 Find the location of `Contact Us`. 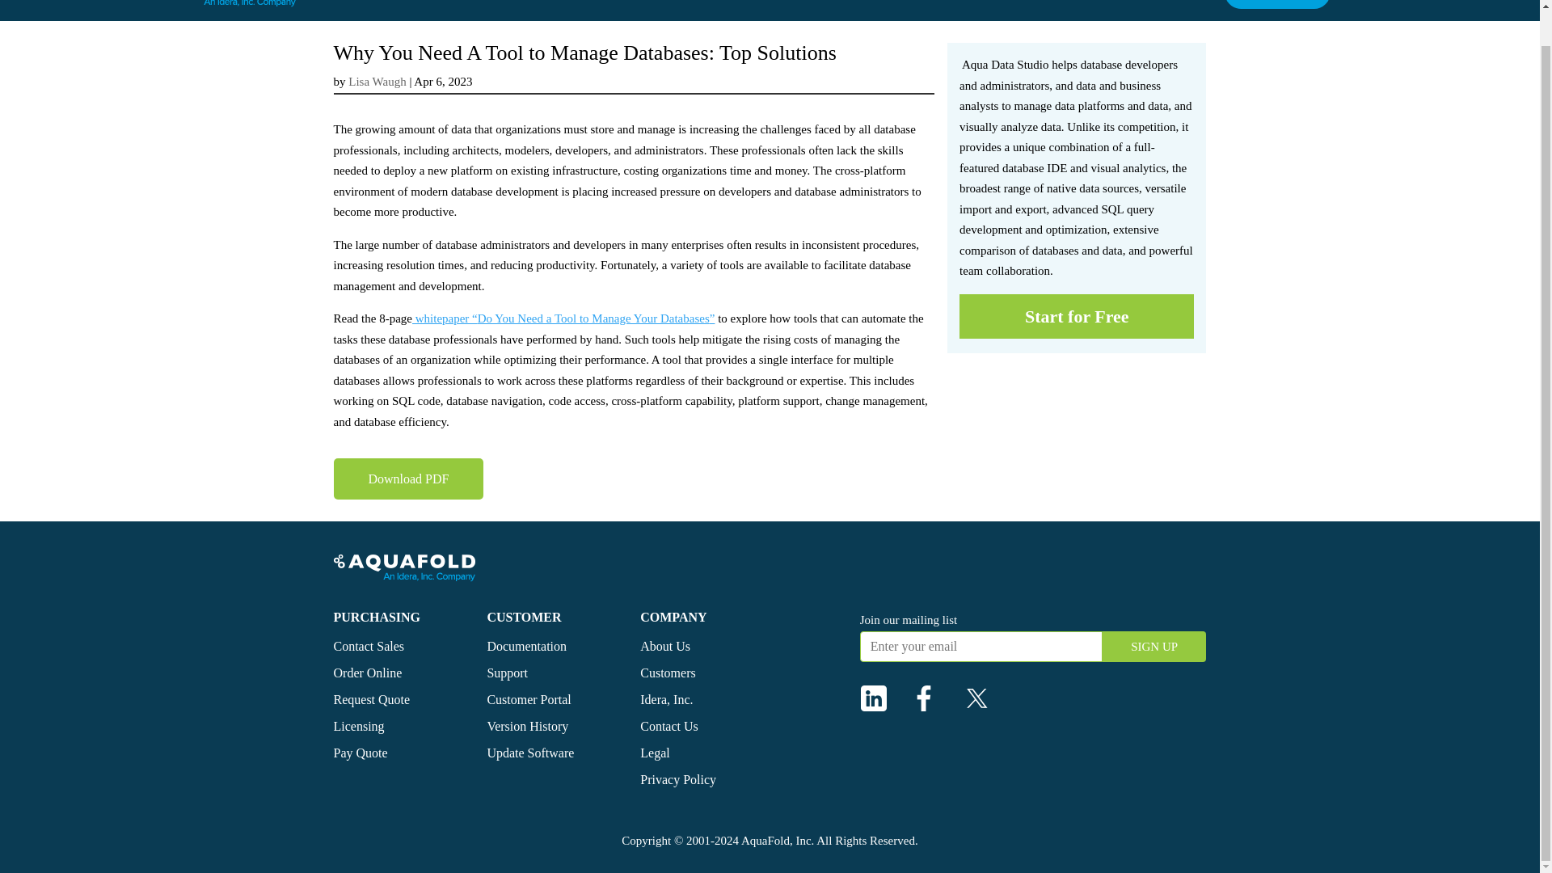

Contact Us is located at coordinates (669, 726).